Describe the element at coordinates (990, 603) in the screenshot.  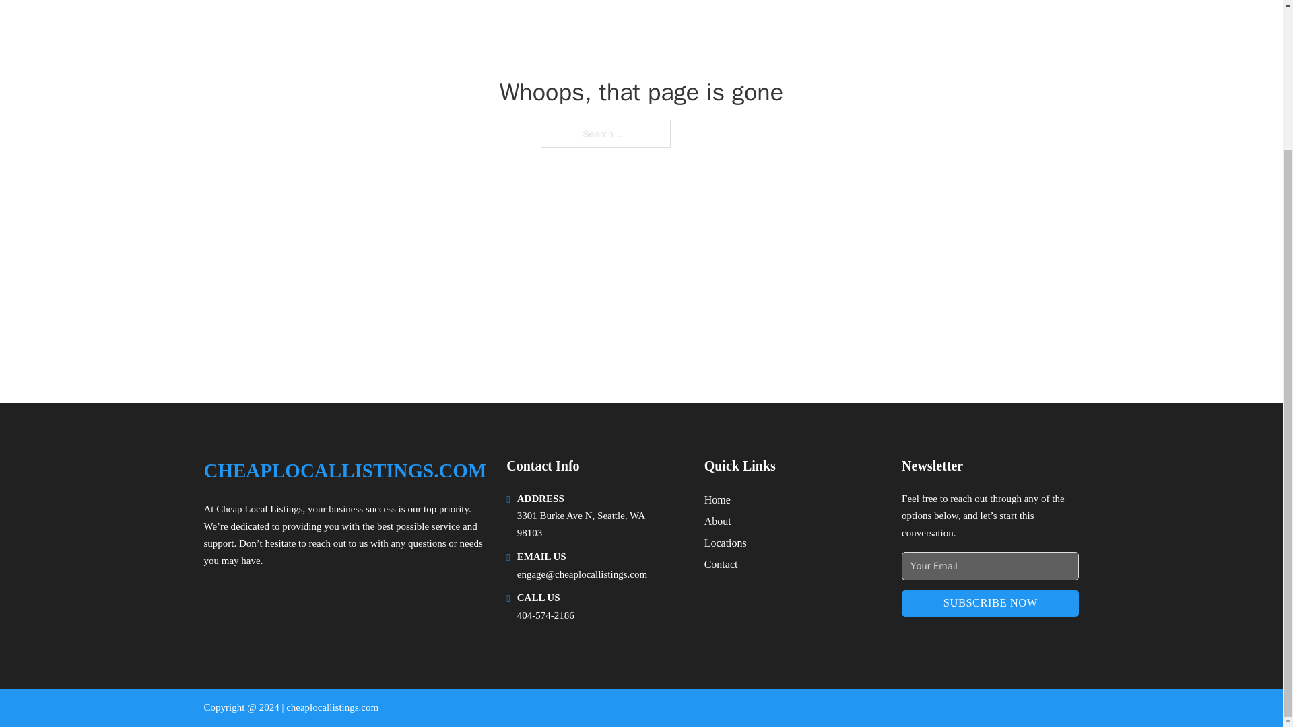
I see `SUBSCRIBE NOW` at that location.